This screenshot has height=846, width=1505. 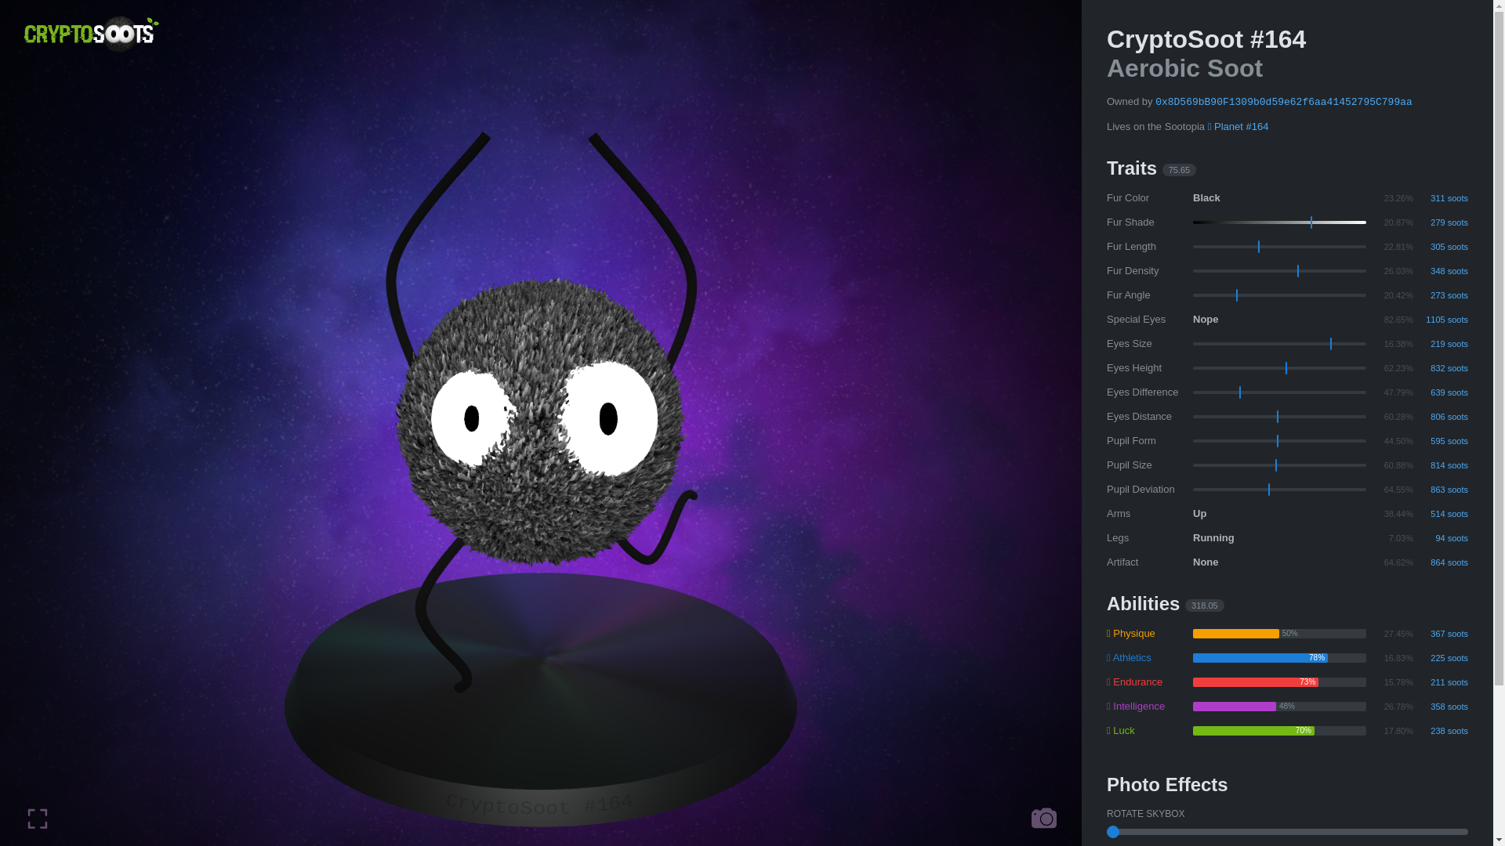 I want to click on 305 soots, so click(x=1441, y=246).